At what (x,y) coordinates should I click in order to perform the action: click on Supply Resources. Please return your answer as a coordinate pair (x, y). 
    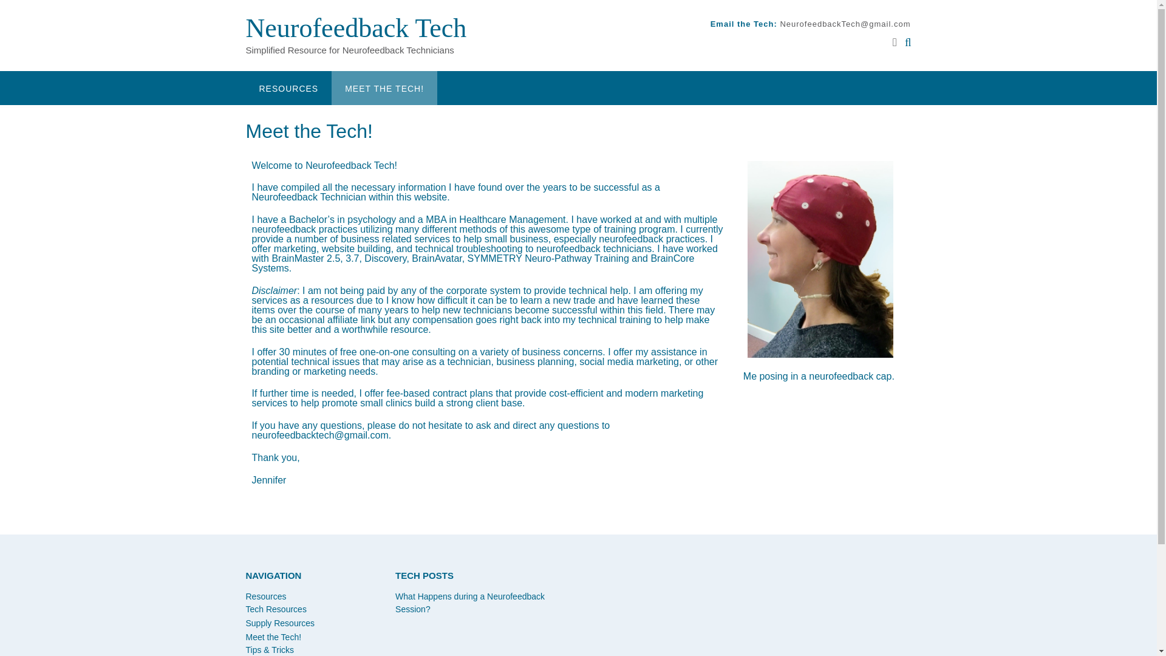
    Looking at the image, I should click on (279, 623).